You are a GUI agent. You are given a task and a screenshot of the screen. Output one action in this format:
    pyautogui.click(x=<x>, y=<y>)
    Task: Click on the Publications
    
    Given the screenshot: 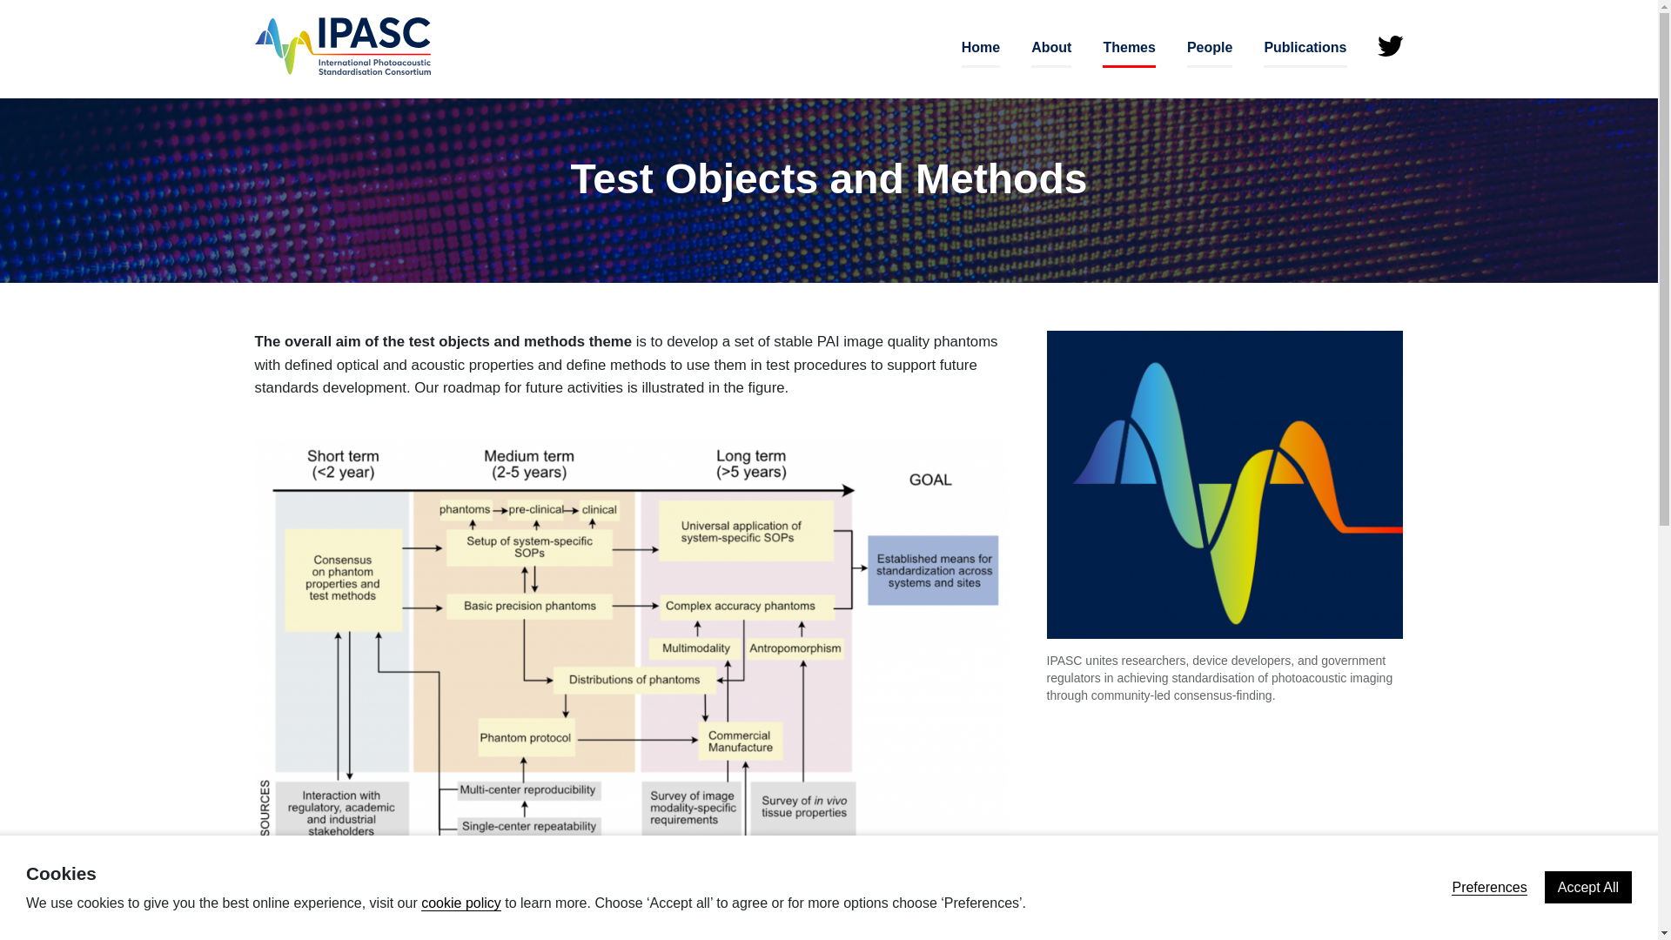 What is the action you would take?
    pyautogui.click(x=1305, y=49)
    